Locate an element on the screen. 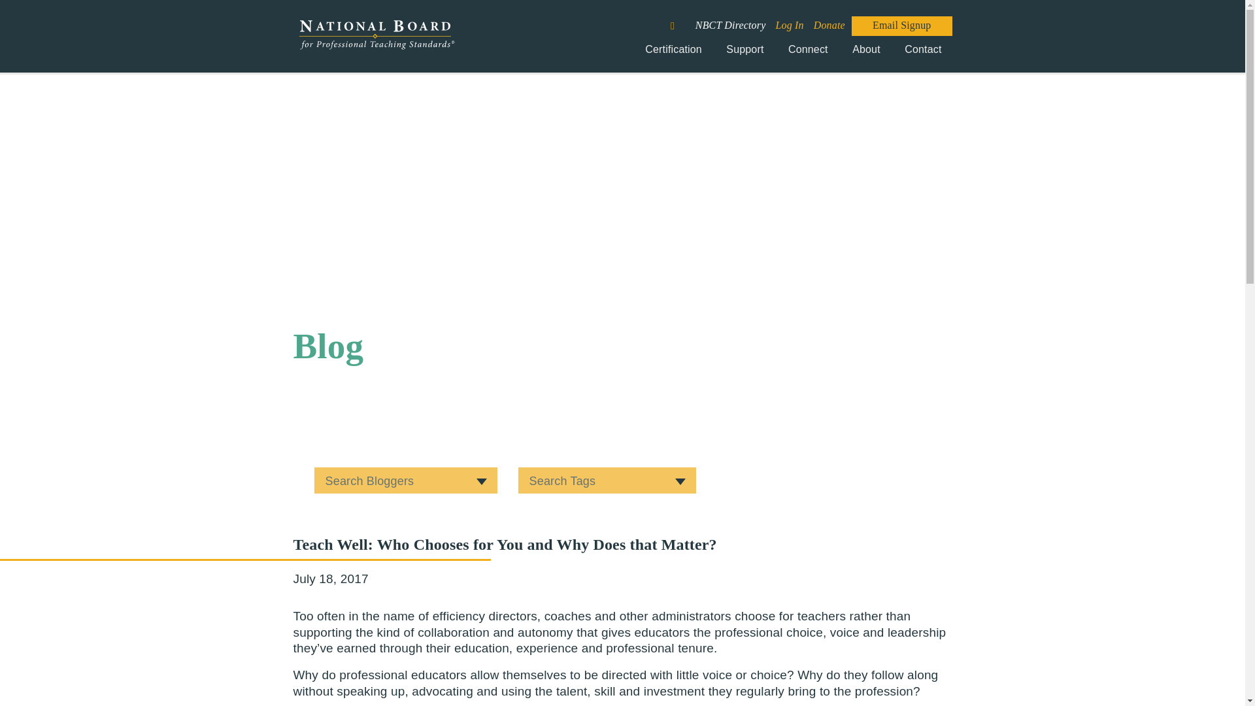  Email Signup is located at coordinates (901, 25).